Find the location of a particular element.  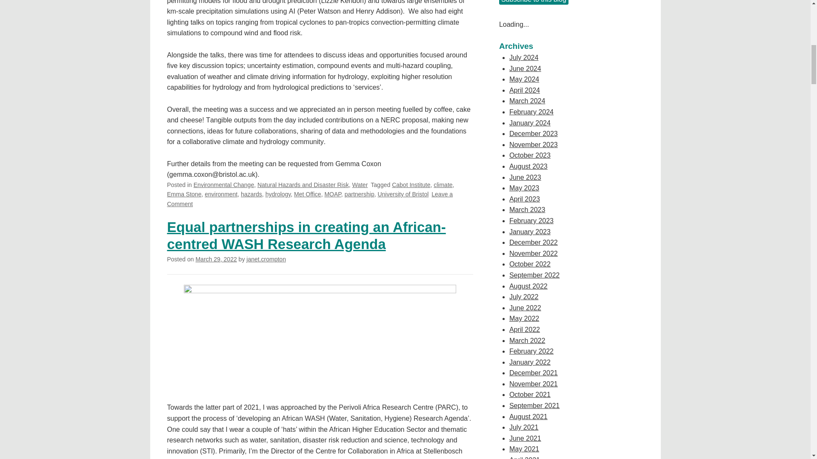

Cabot Institute is located at coordinates (411, 184).